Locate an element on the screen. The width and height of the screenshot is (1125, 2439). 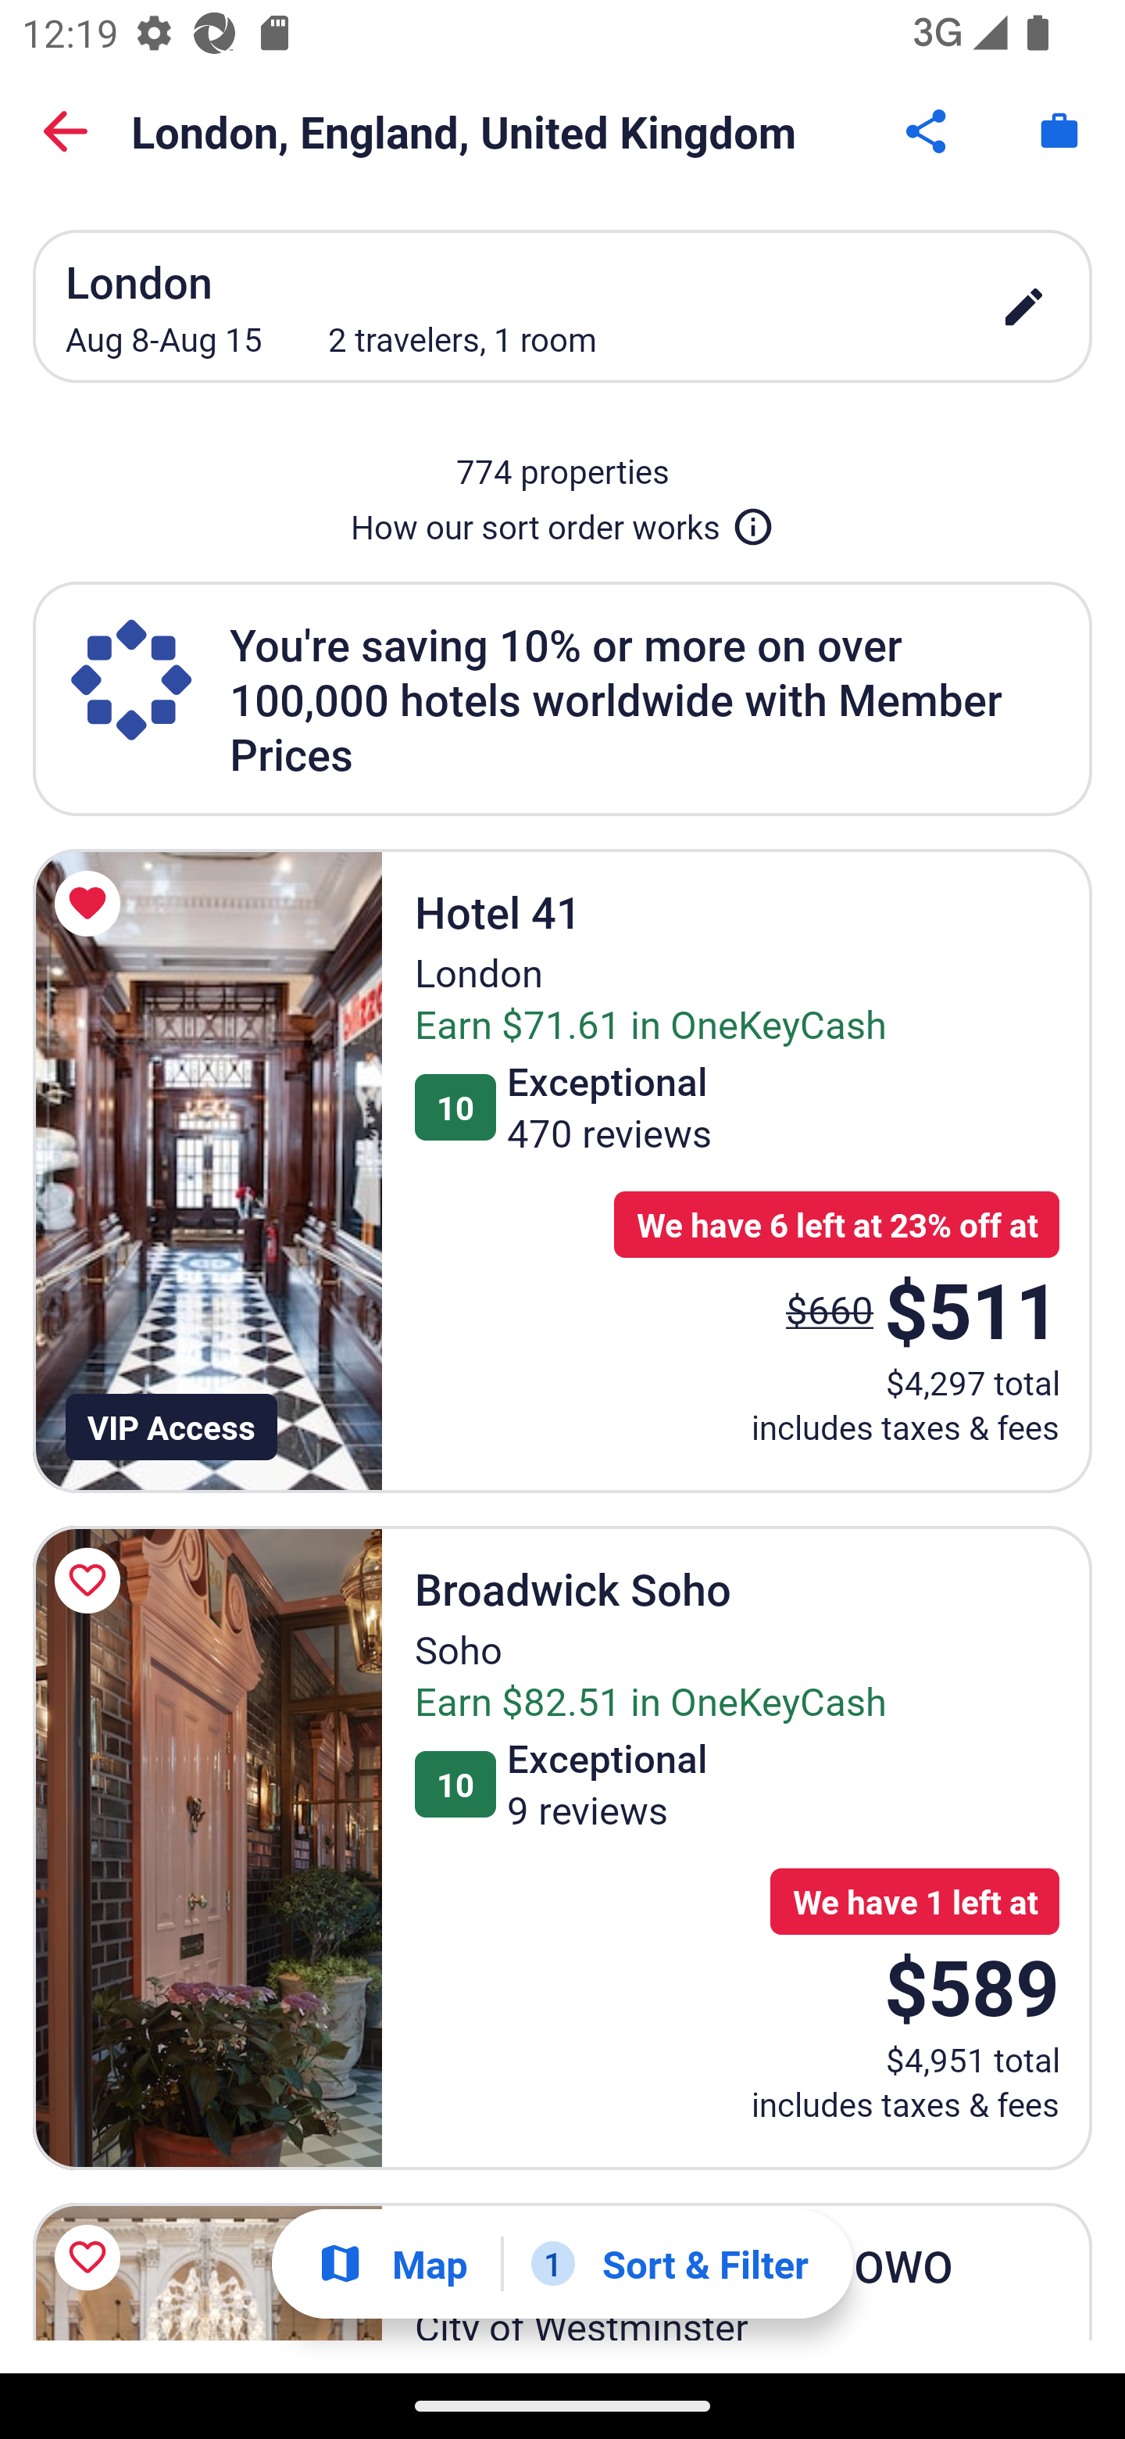
Remove Hotel 41 from a trip is located at coordinates (92, 904).